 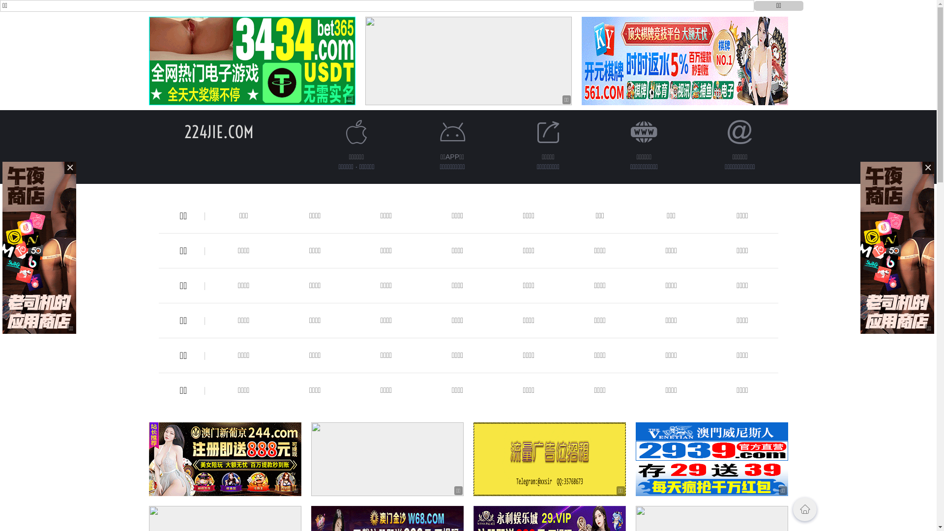 What do you see at coordinates (219, 132) in the screenshot?
I see `224JIE.COM` at bounding box center [219, 132].